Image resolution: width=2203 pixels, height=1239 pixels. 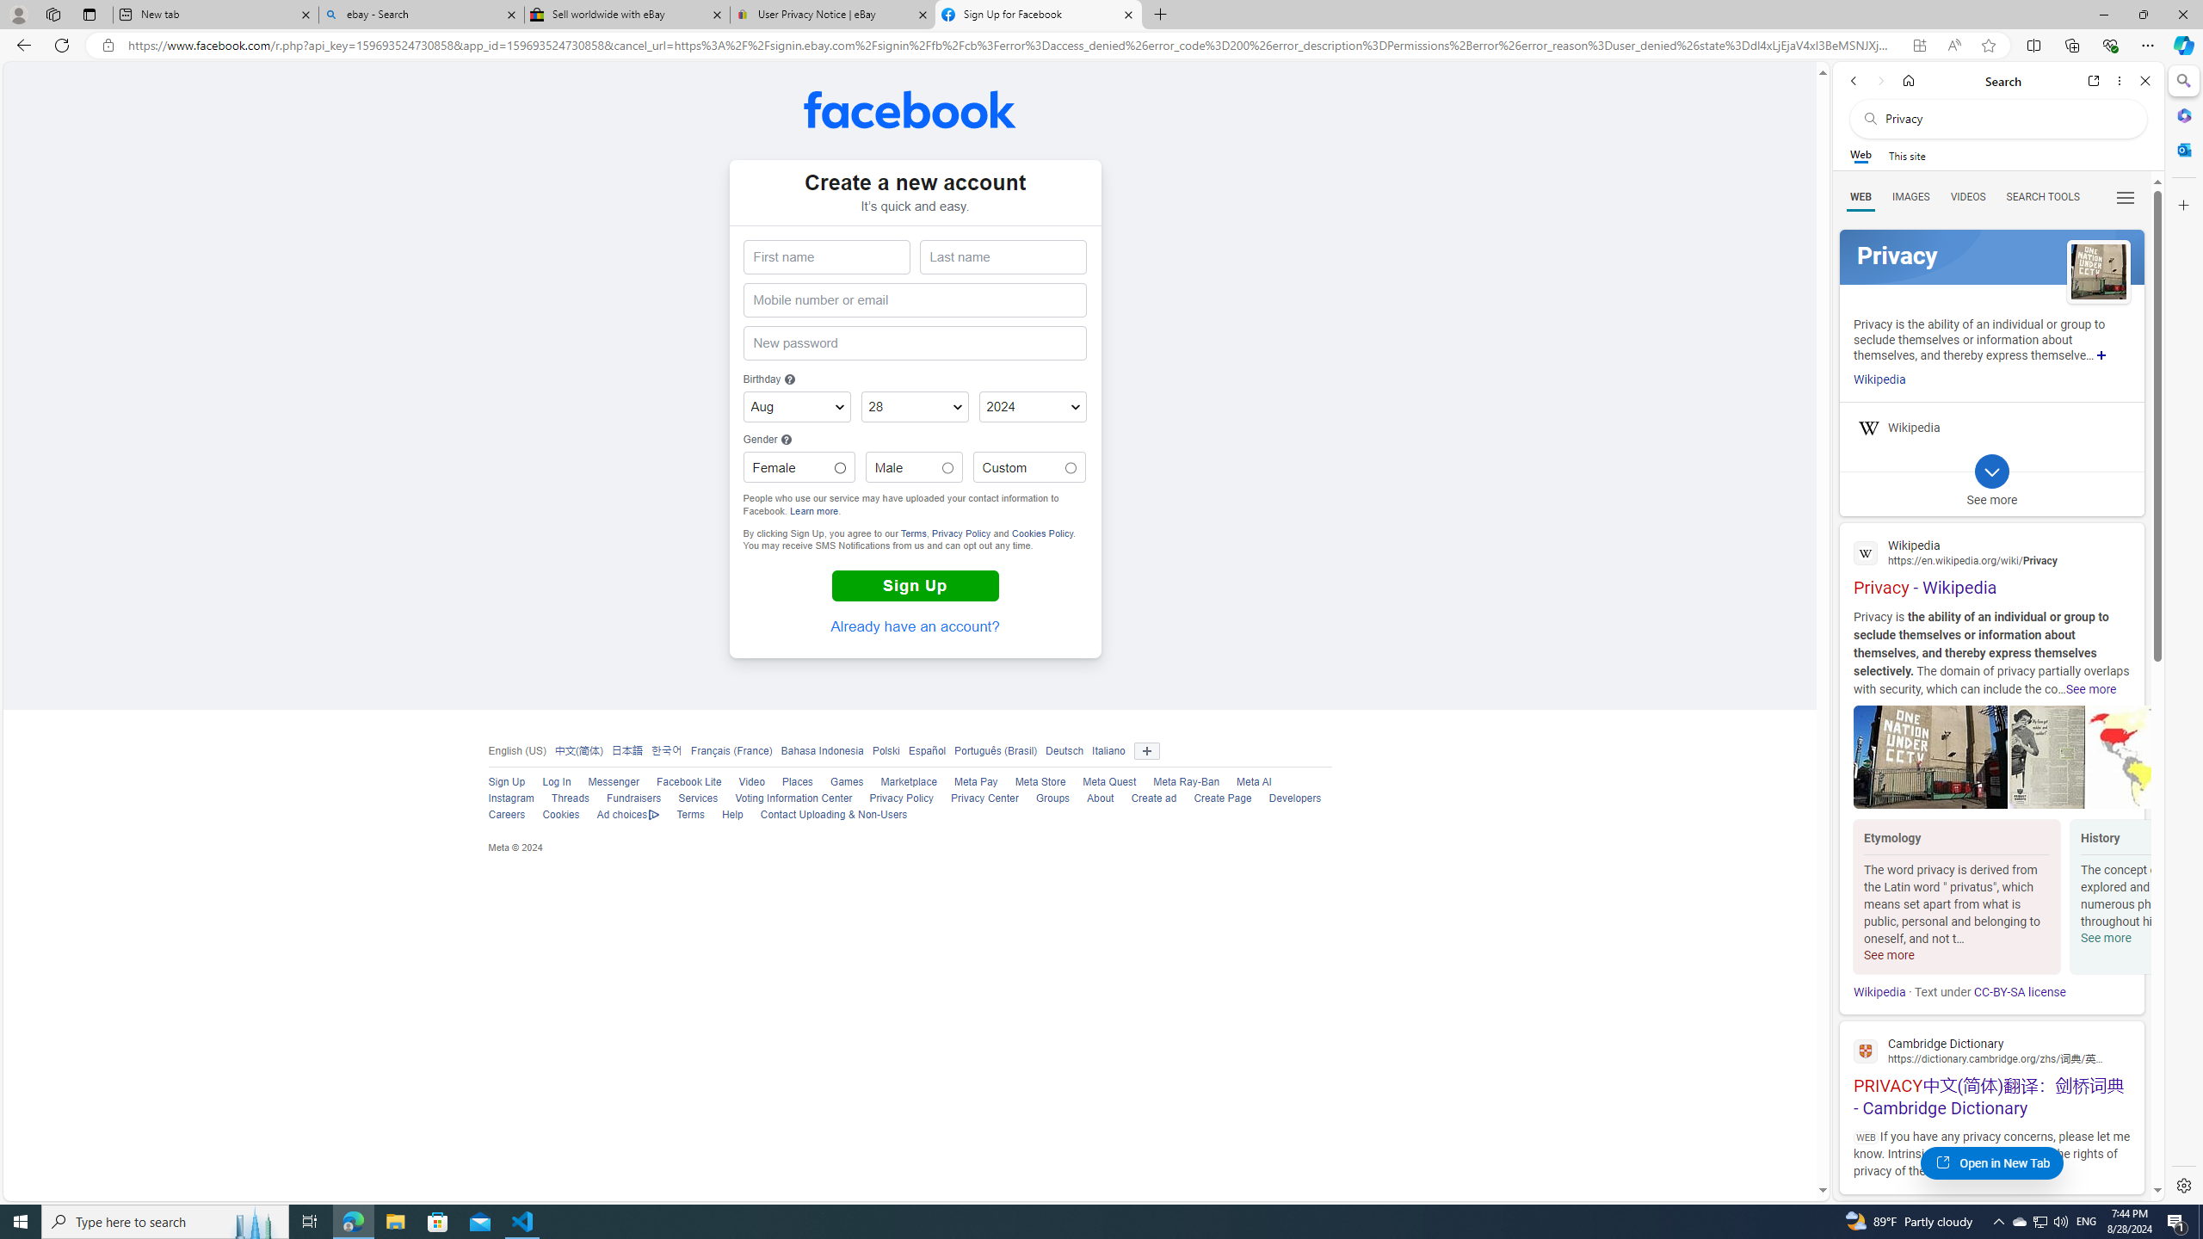 What do you see at coordinates (571, 798) in the screenshot?
I see `Threads` at bounding box center [571, 798].